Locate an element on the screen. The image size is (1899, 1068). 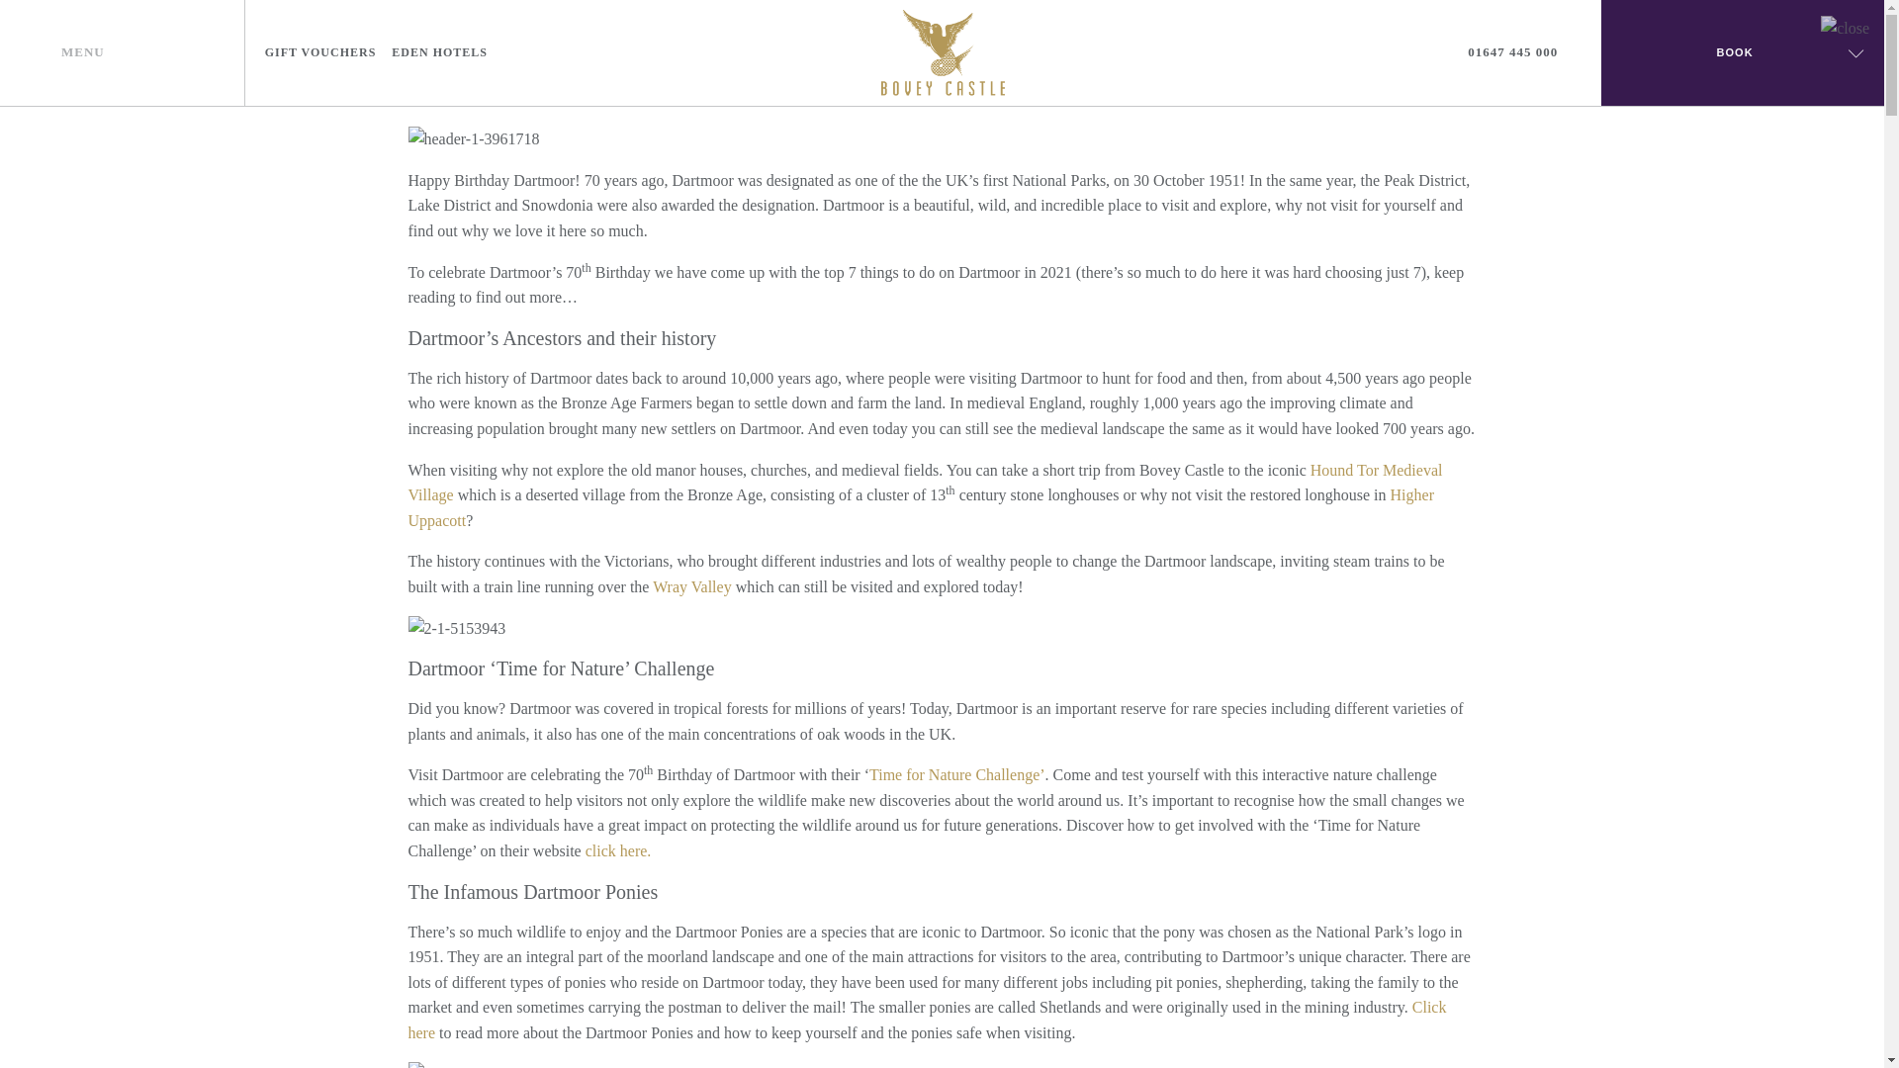
GIFT VOUCHERS is located at coordinates (320, 52).